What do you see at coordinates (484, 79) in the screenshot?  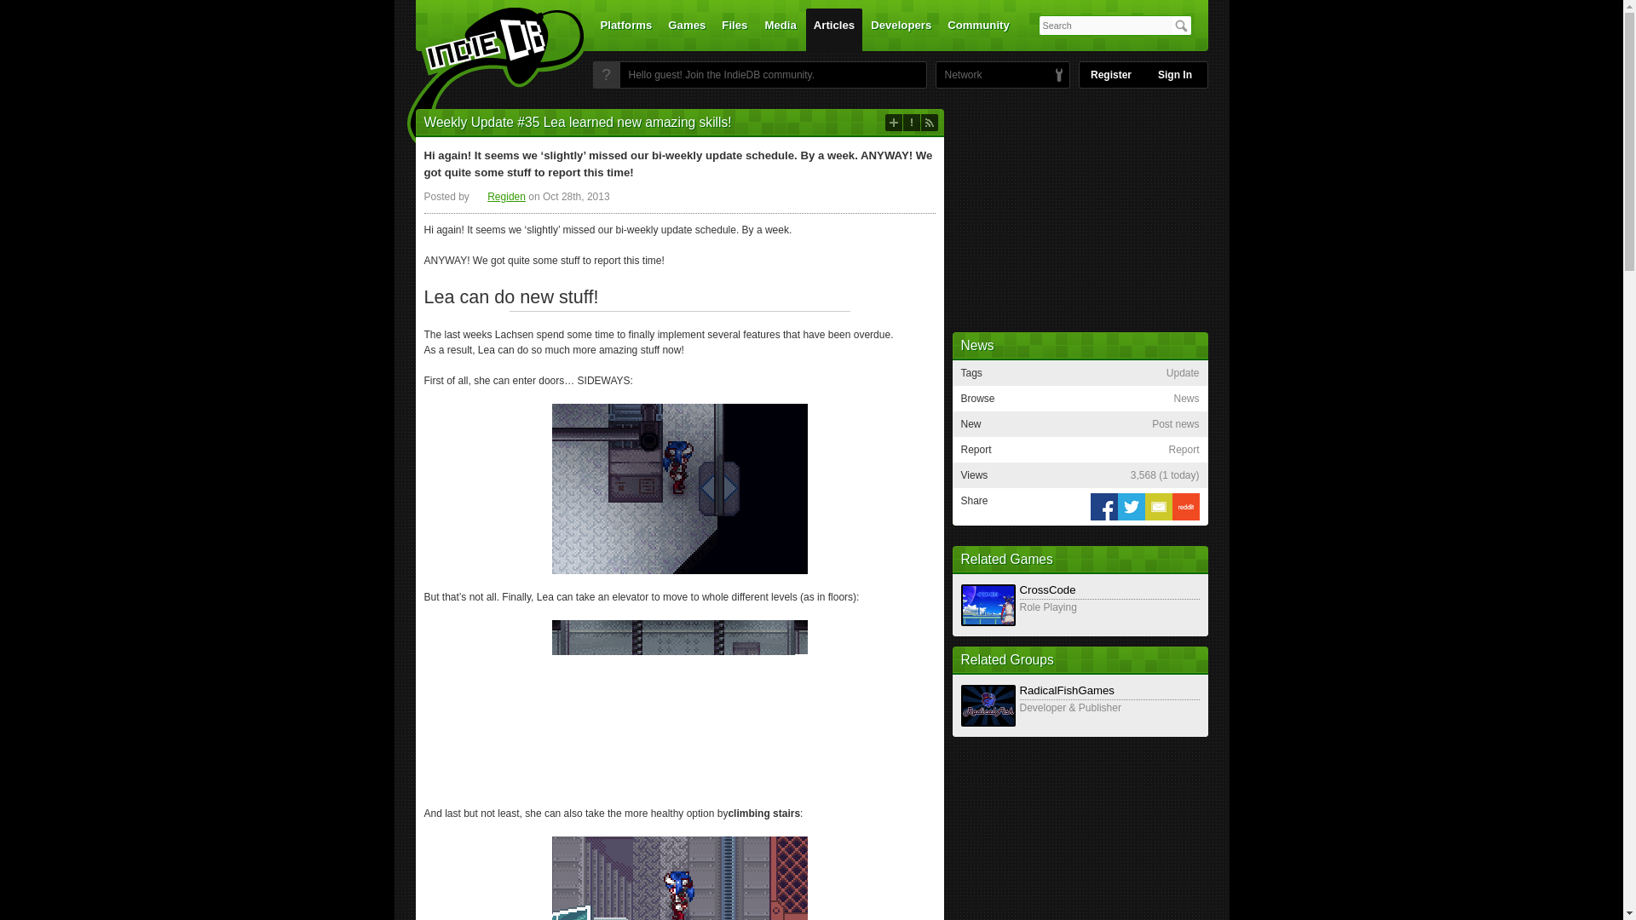 I see `Home` at bounding box center [484, 79].